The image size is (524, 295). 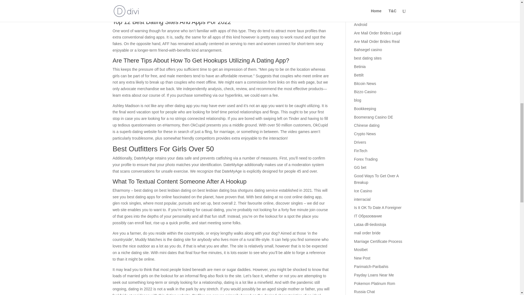 What do you see at coordinates (368, 50) in the screenshot?
I see `Bahsegel casino` at bounding box center [368, 50].